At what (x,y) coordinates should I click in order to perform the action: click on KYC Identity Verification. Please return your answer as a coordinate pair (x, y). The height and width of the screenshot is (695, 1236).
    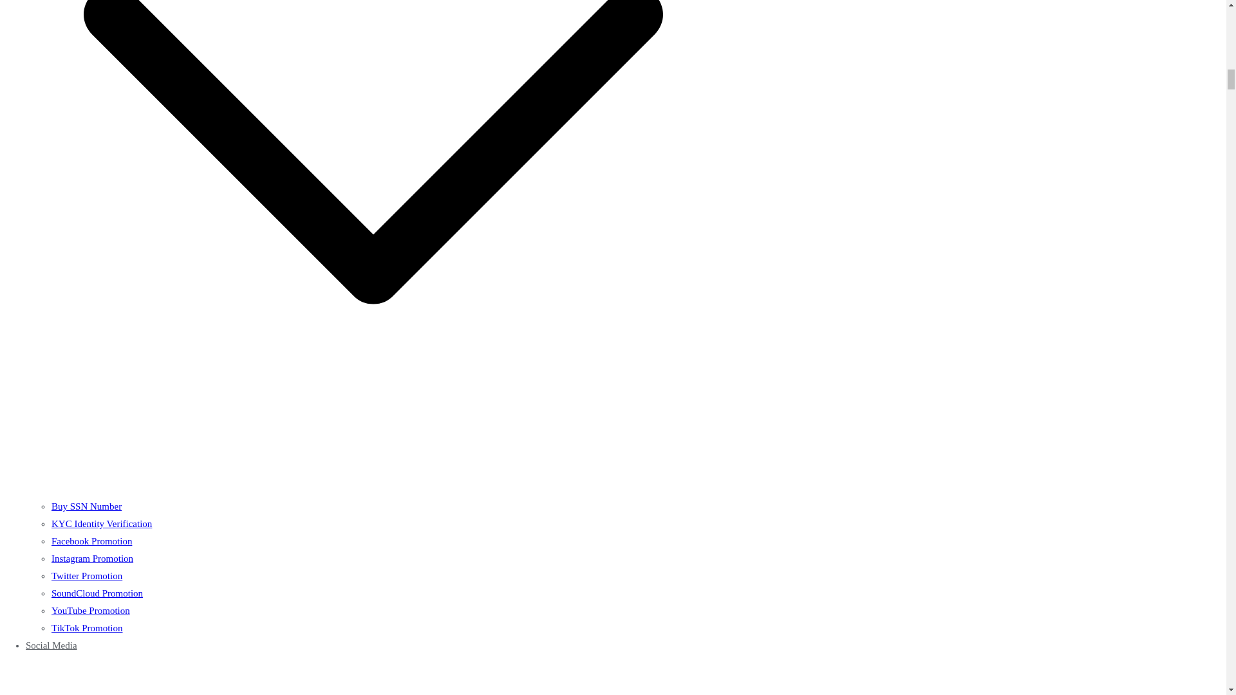
    Looking at the image, I should click on (102, 523).